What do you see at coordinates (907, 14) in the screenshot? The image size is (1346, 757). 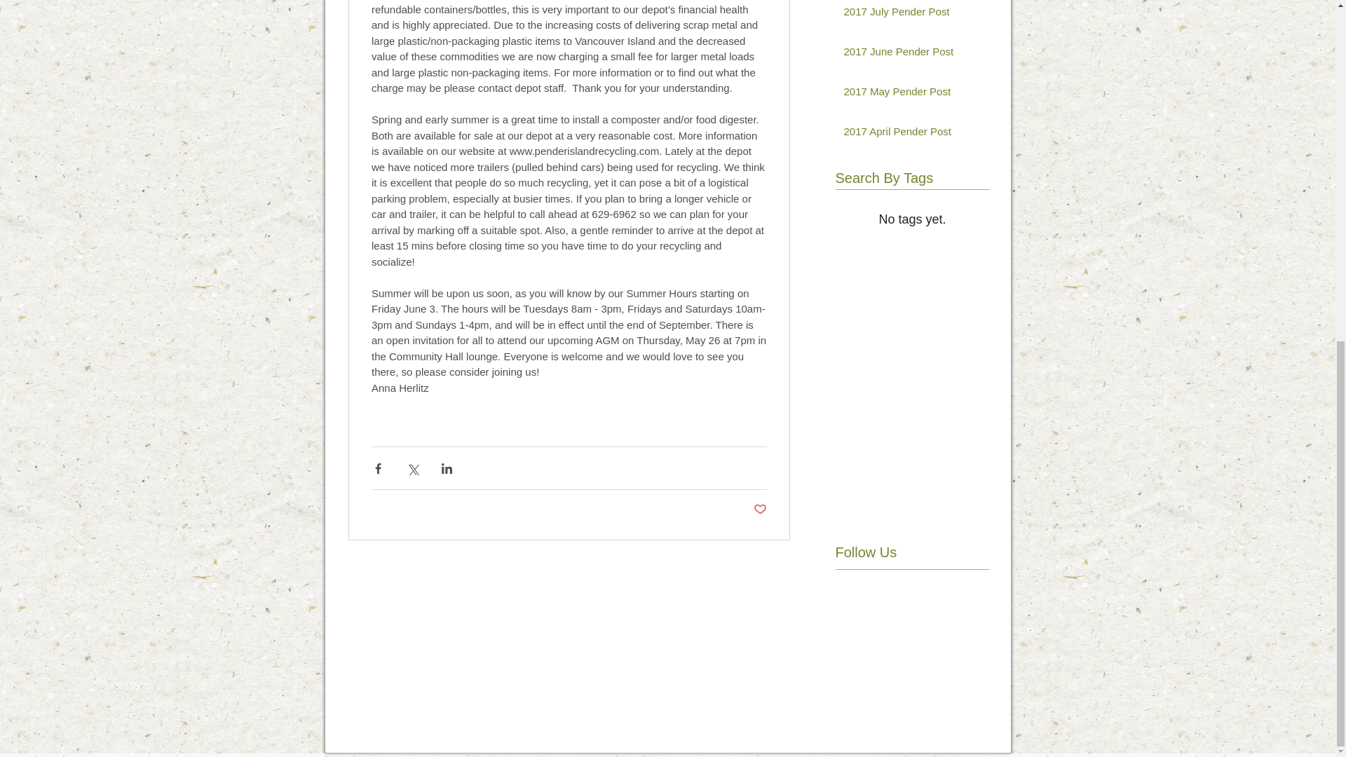 I see `2017 July Pender Post` at bounding box center [907, 14].